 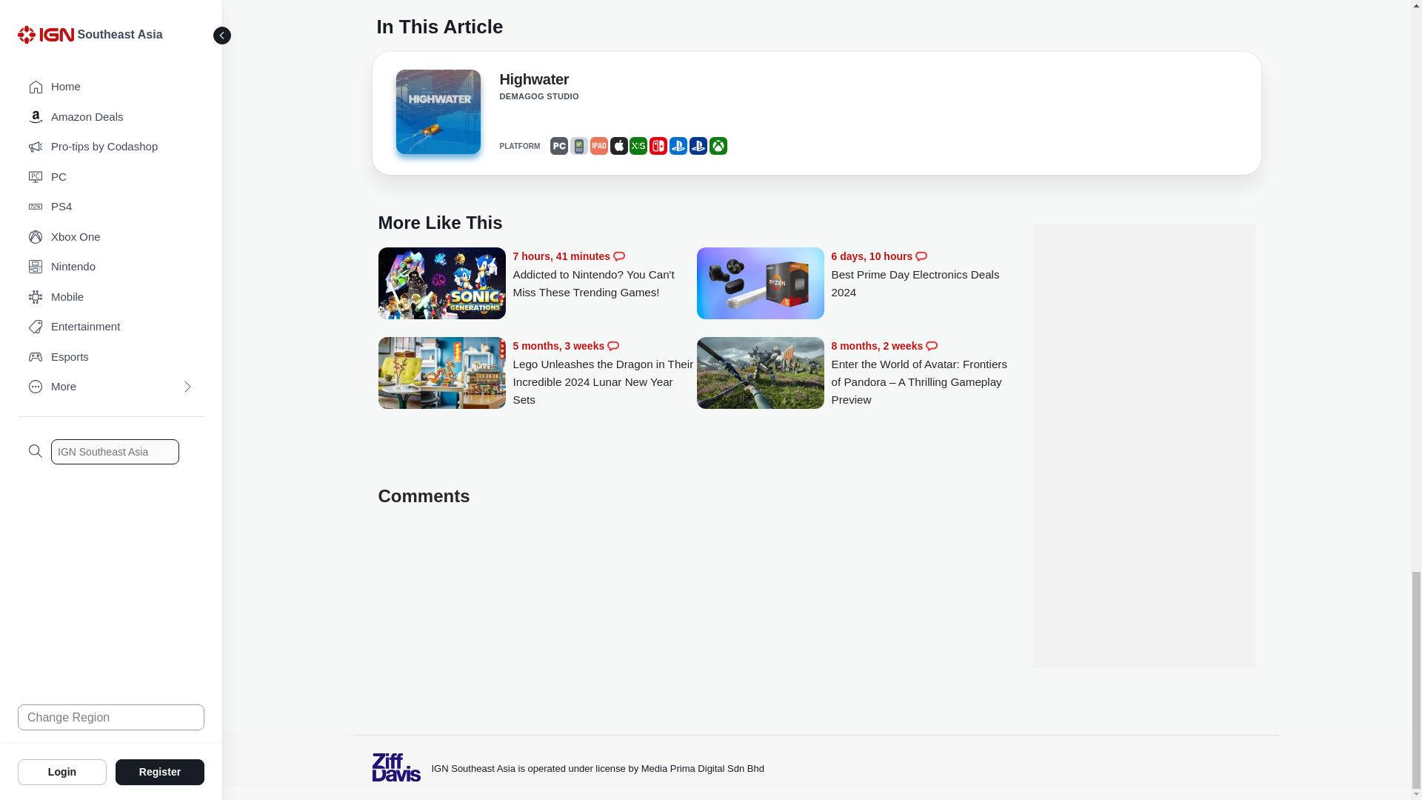 I want to click on Addicted to Nintendo? You Can't Miss These Trending Games!, so click(x=441, y=284).